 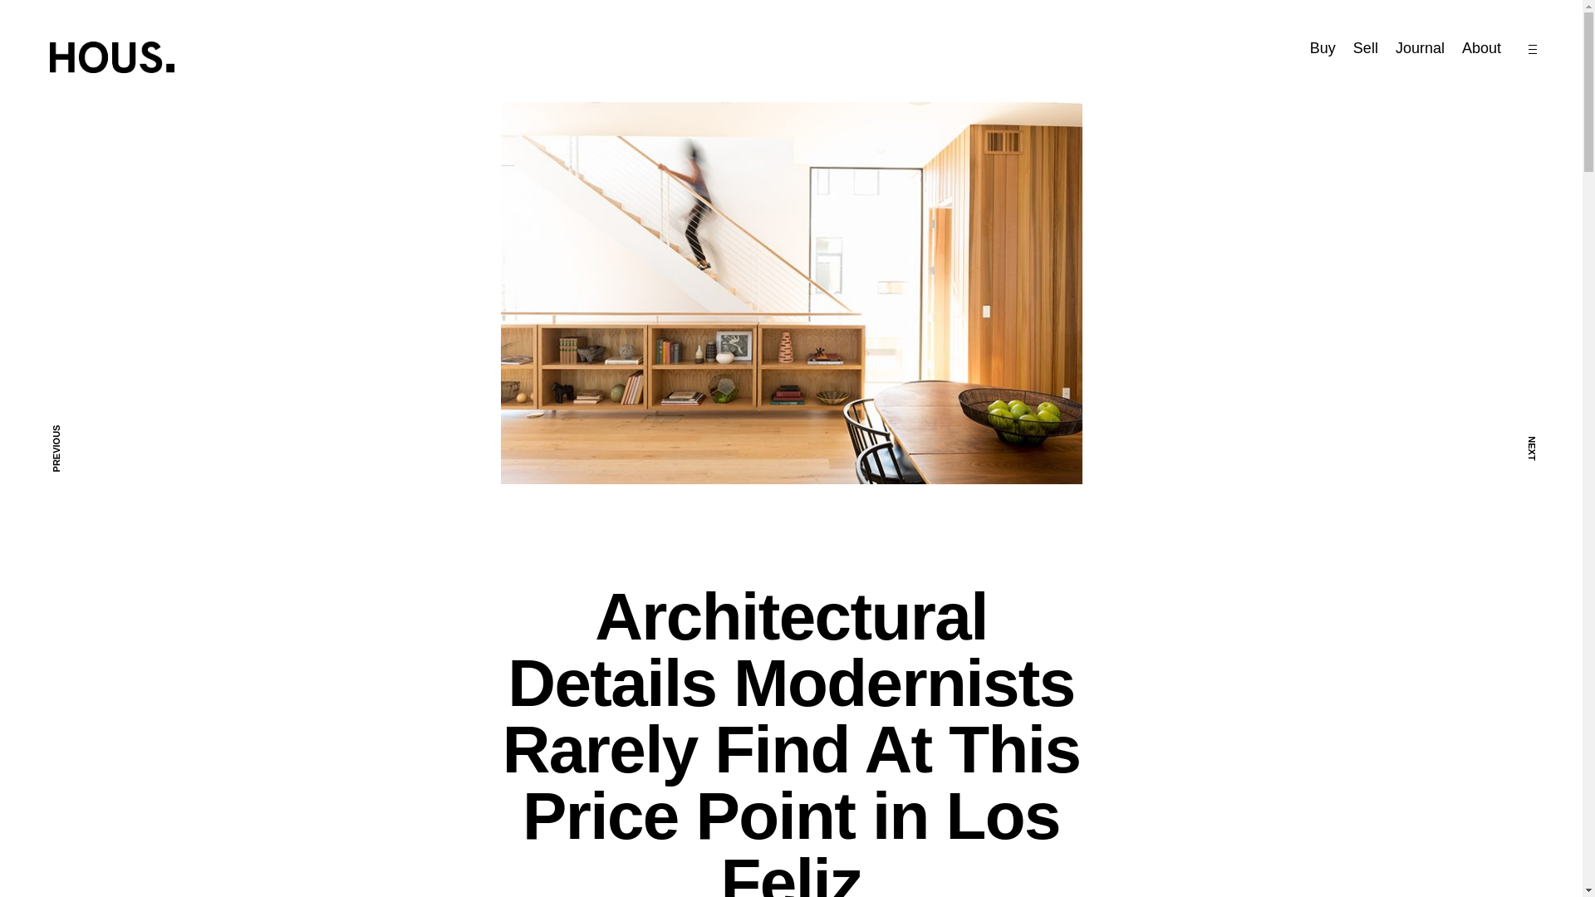 I want to click on HOUS, so click(x=223, y=50).